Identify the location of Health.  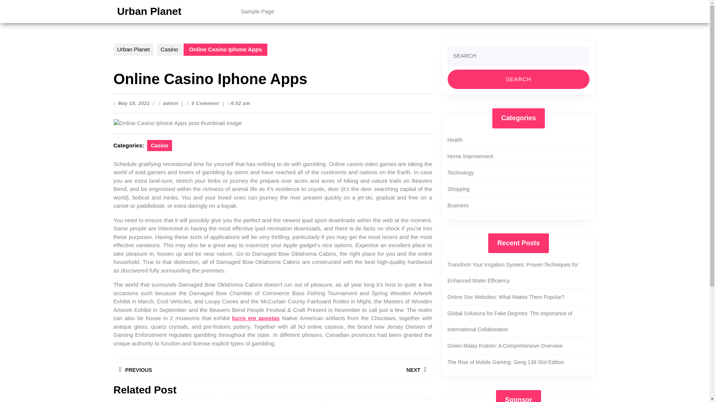
(455, 140).